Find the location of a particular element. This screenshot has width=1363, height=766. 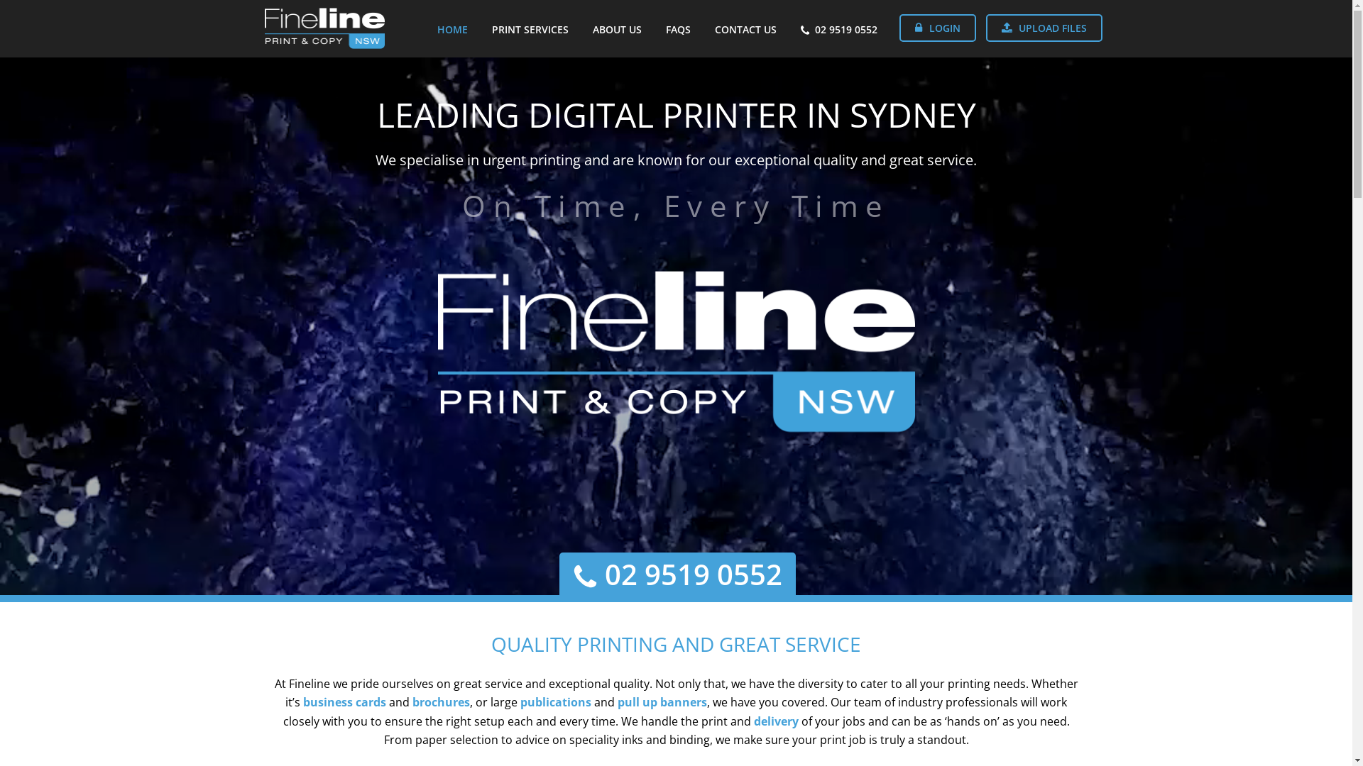

UPLOAD FILES is located at coordinates (1044, 28).